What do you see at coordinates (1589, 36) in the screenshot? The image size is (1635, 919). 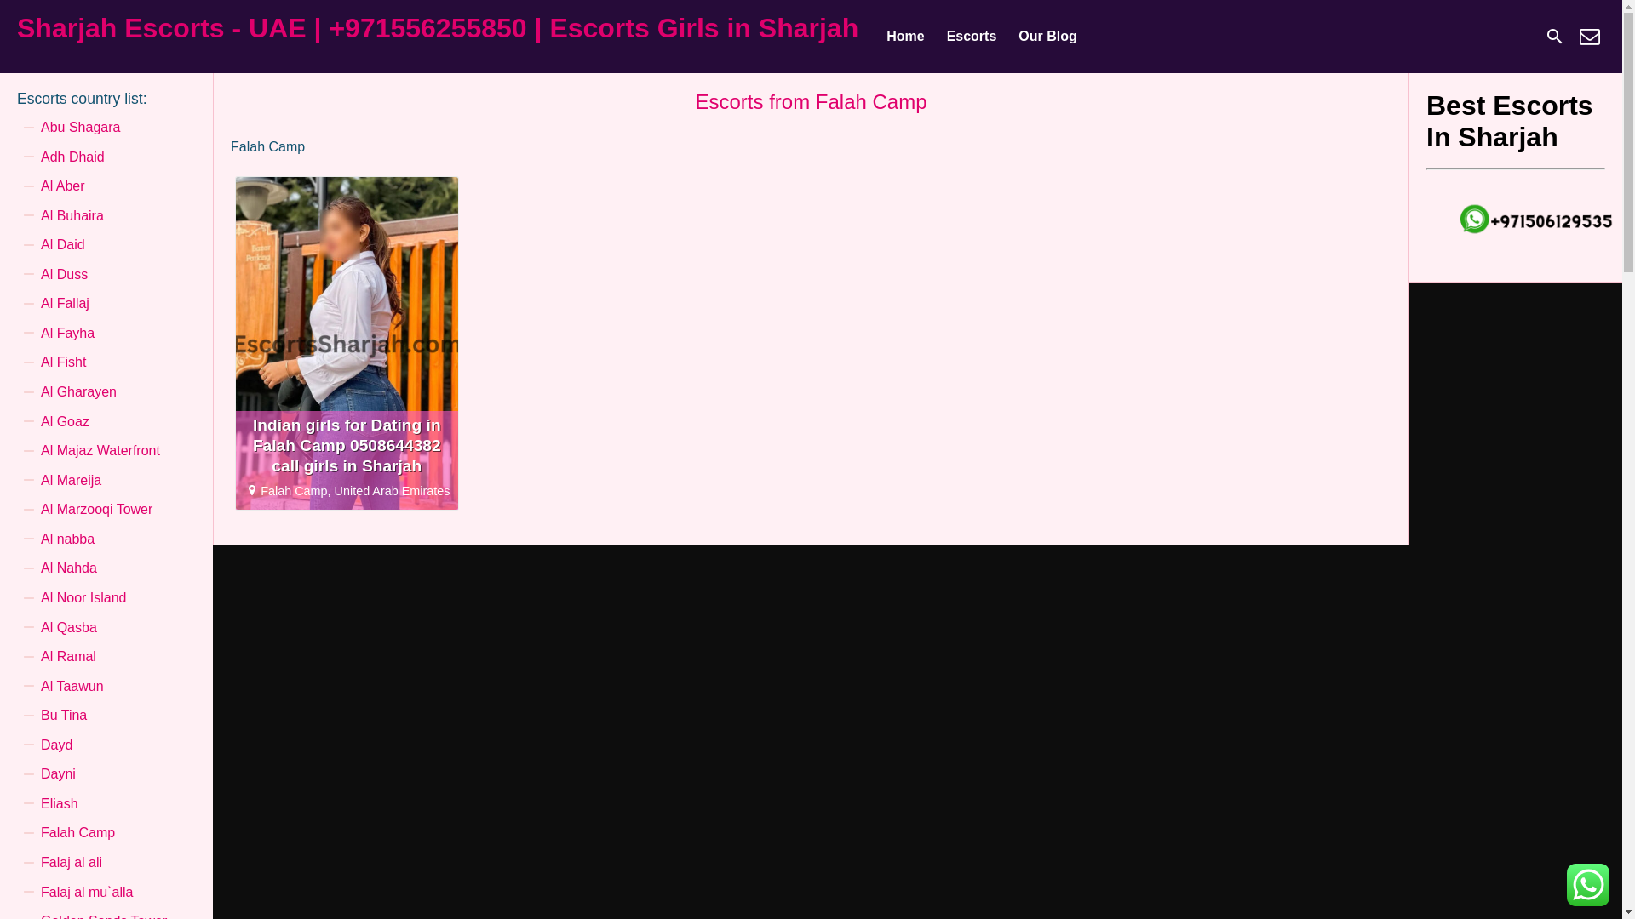 I see `Contact Us` at bounding box center [1589, 36].